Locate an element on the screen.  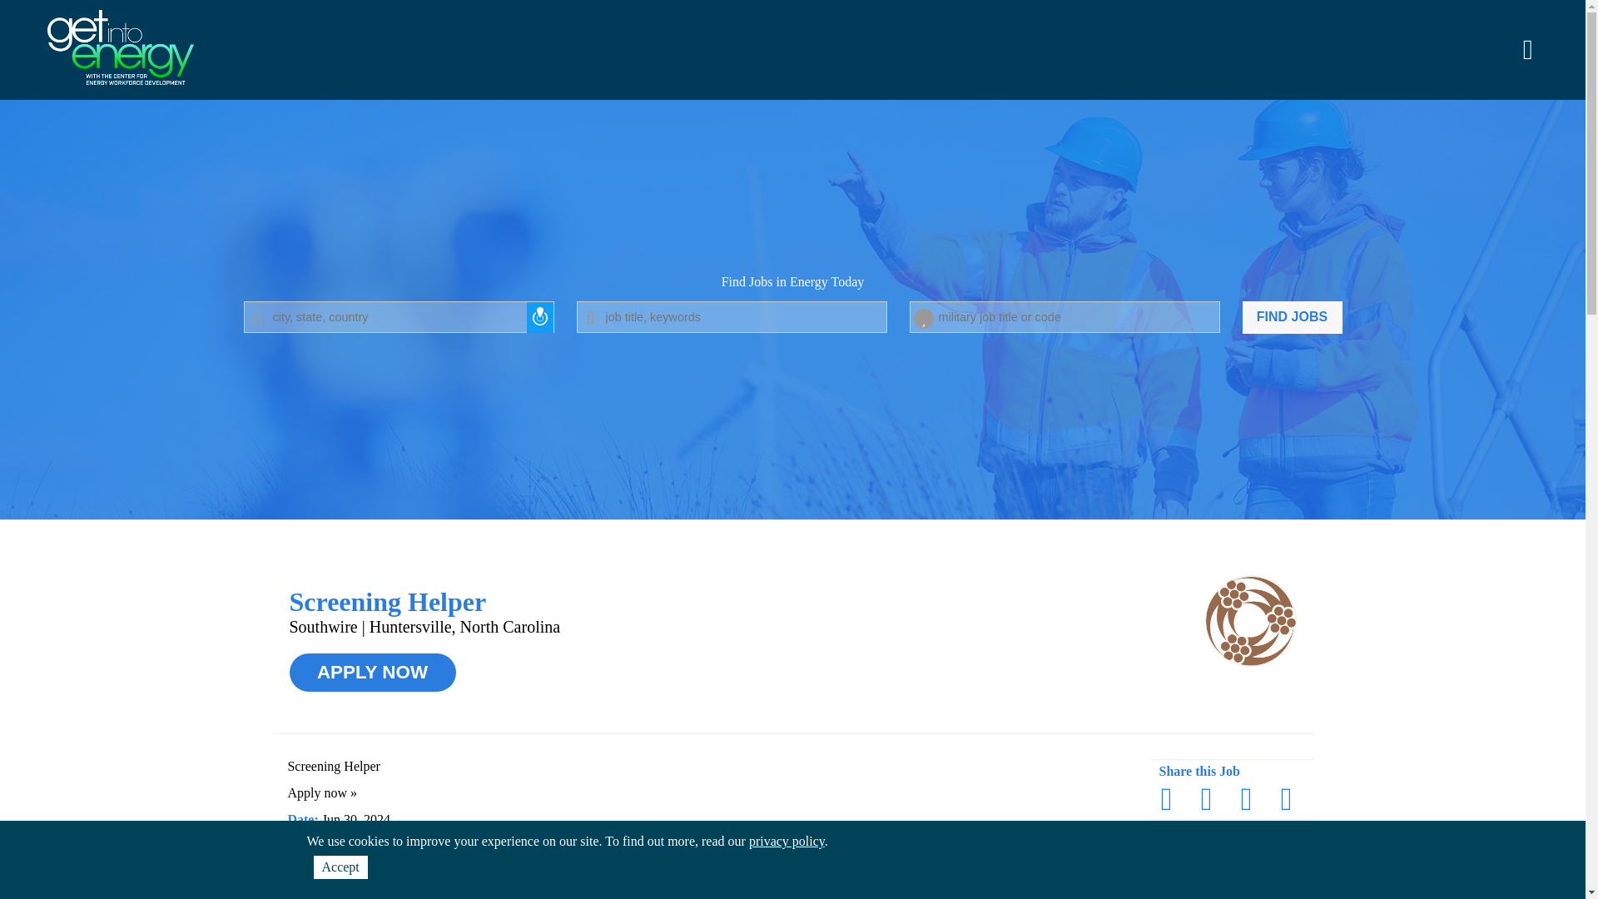
Email is located at coordinates (1286, 798).